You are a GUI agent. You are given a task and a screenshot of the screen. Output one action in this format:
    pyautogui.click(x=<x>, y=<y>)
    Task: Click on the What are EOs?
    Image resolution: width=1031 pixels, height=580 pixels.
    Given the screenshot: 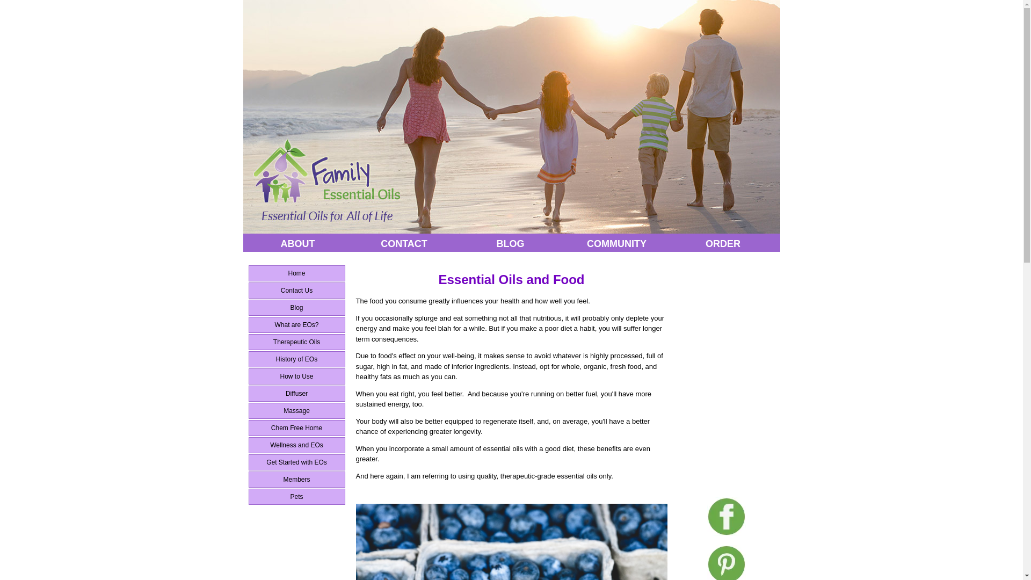 What is the action you would take?
    pyautogui.click(x=296, y=324)
    